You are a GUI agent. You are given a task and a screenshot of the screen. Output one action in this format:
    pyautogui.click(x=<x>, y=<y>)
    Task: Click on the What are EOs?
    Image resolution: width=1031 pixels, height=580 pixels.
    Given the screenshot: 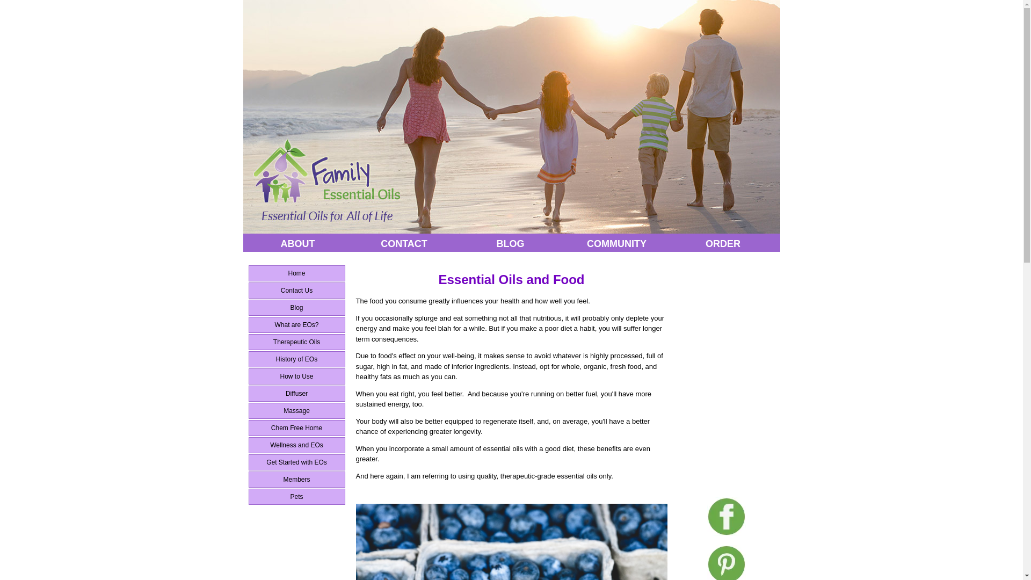 What is the action you would take?
    pyautogui.click(x=296, y=324)
    